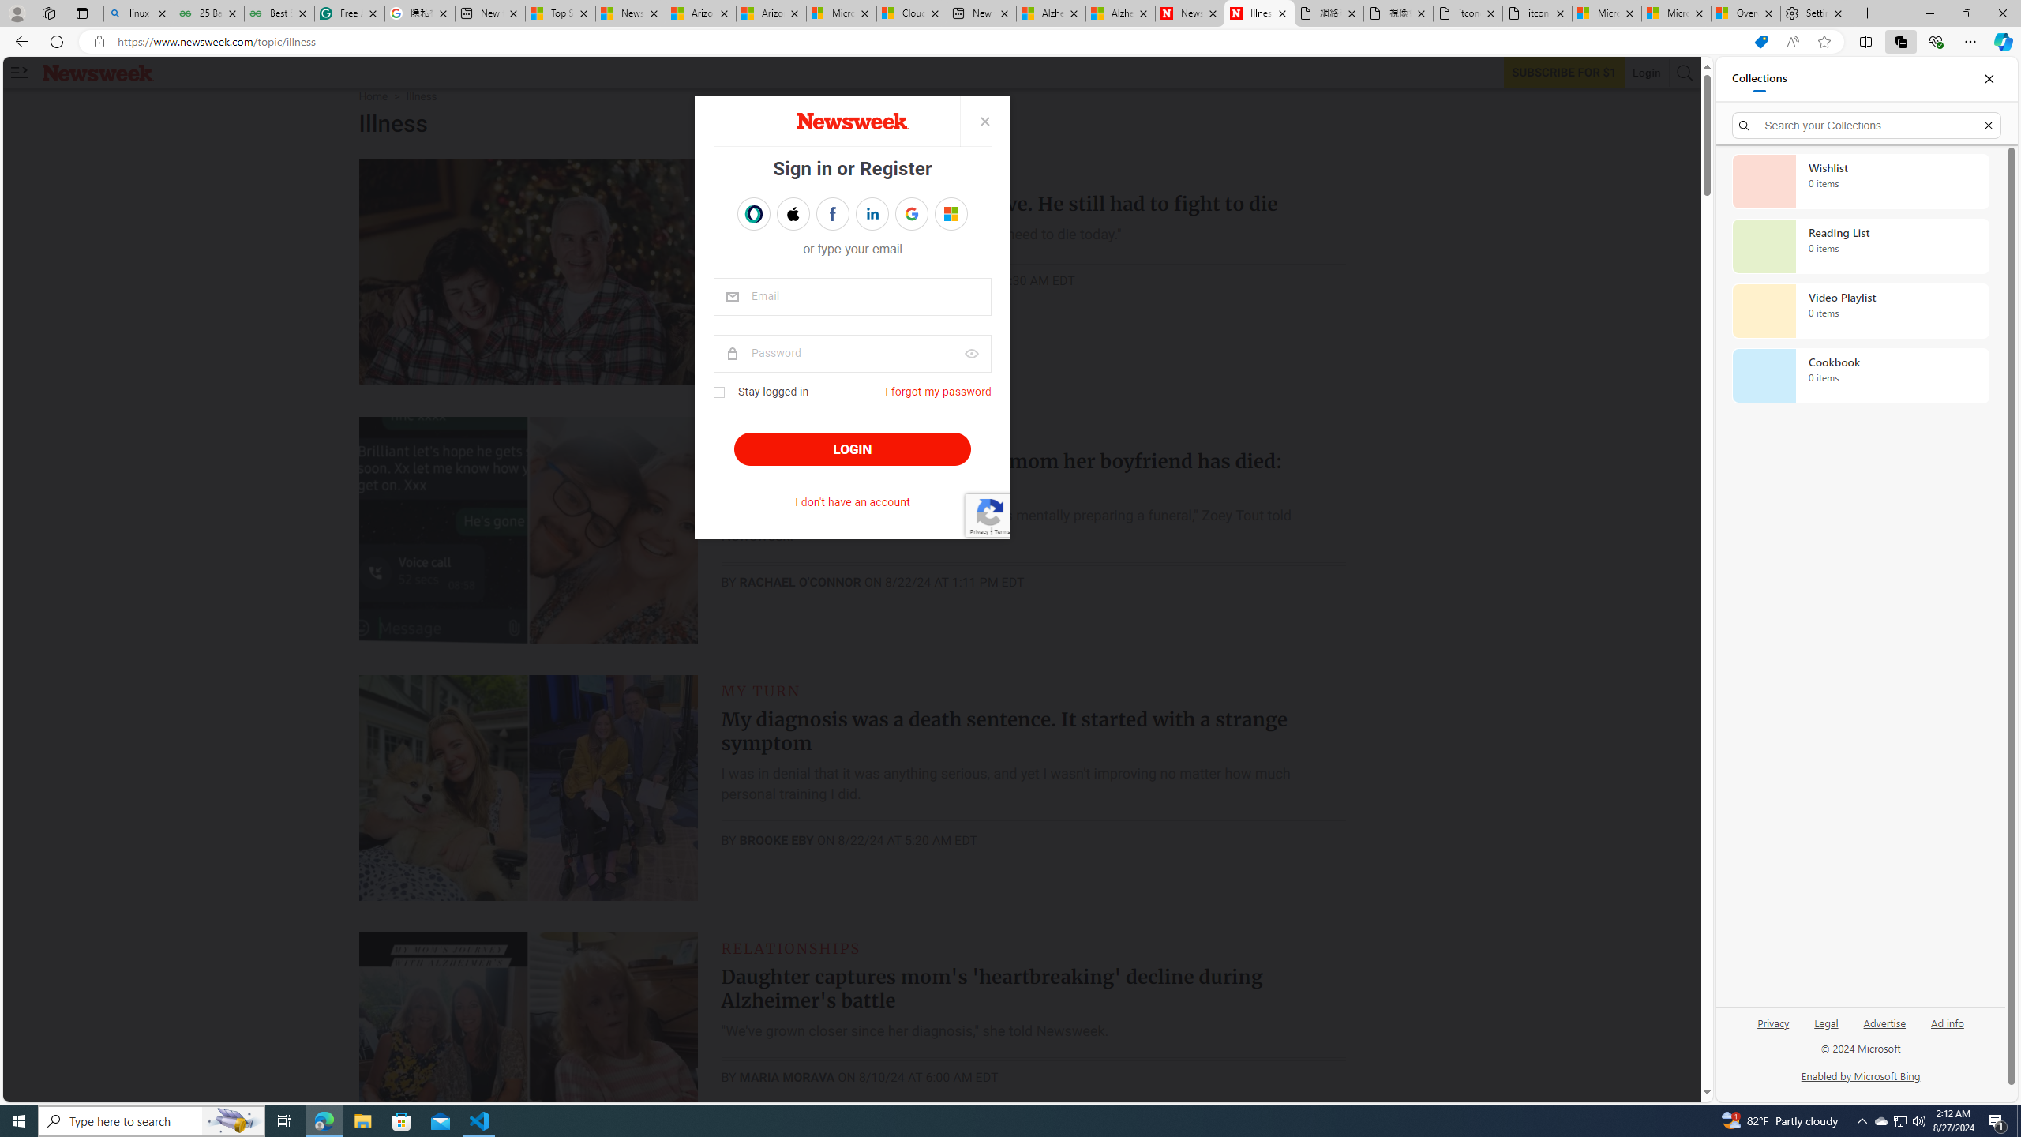 The width and height of the screenshot is (2021, 1137). Describe the element at coordinates (1773, 1030) in the screenshot. I see `Privacy` at that location.